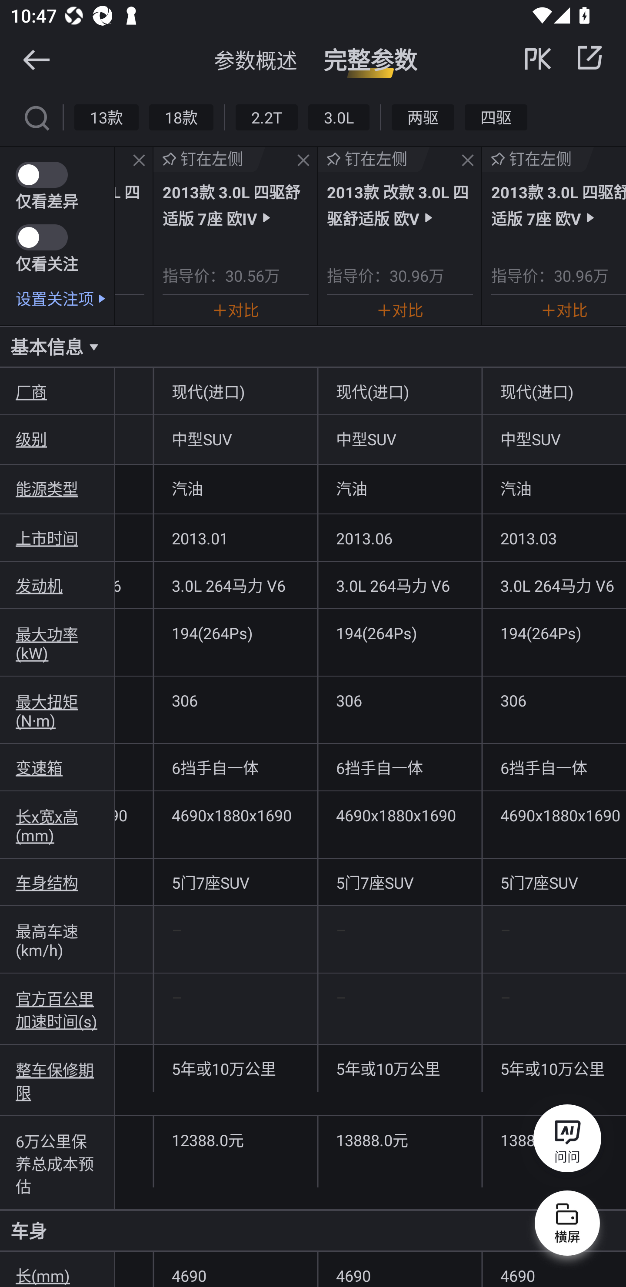 The width and height of the screenshot is (626, 1287). Describe the element at coordinates (559, 204) in the screenshot. I see `2013款 3.0L 四驱舒适版 7座 欧V ` at that location.